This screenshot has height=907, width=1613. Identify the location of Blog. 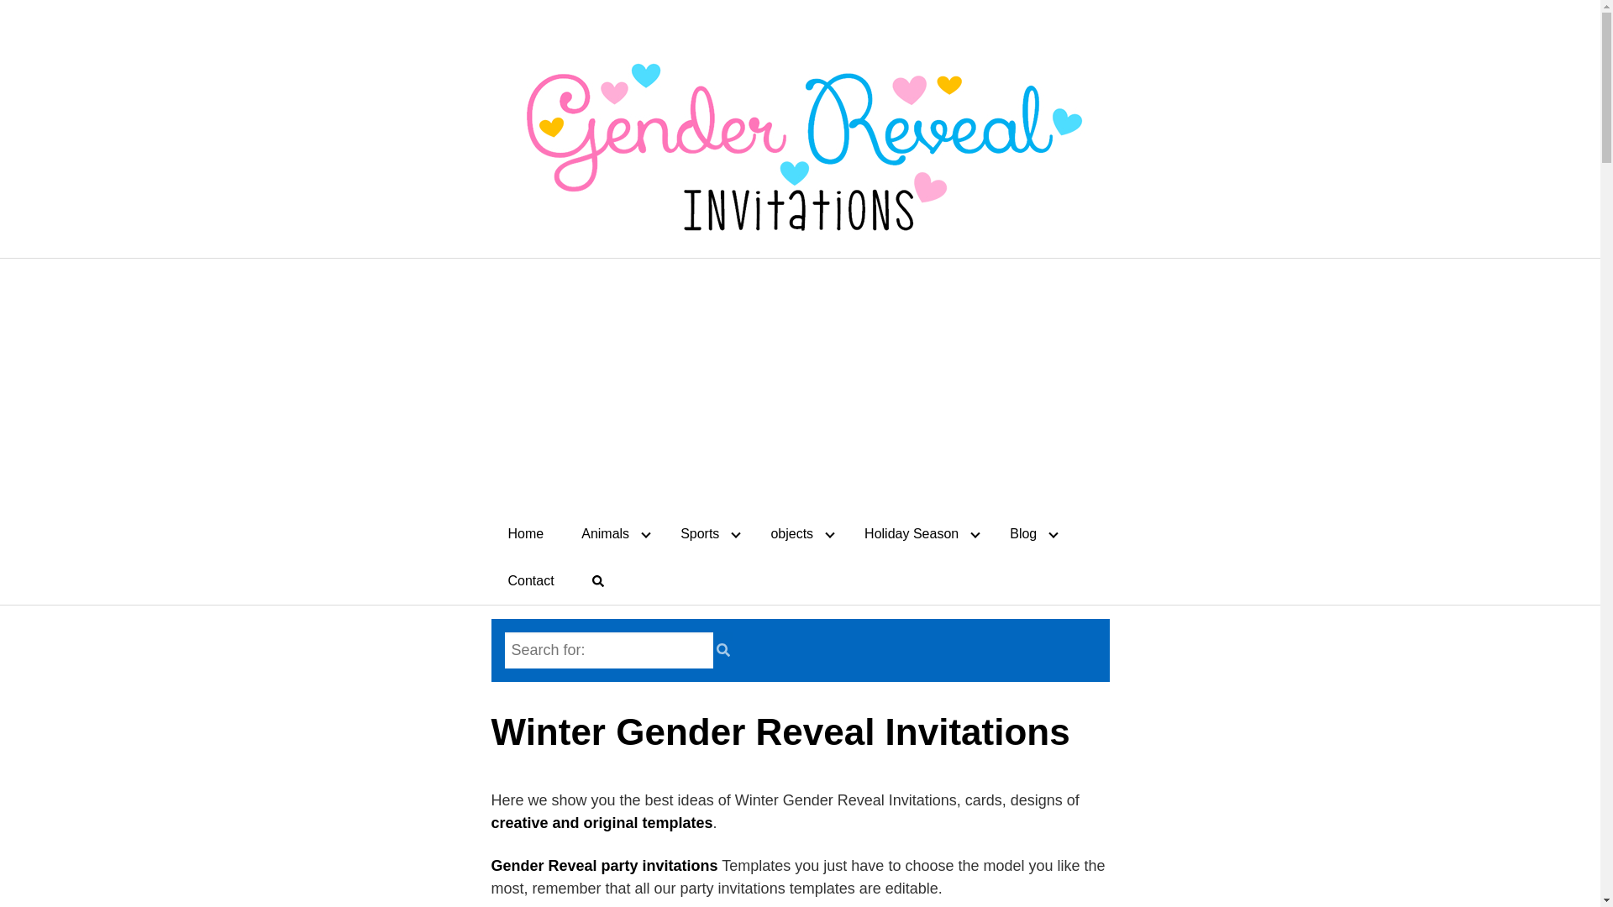
(1030, 534).